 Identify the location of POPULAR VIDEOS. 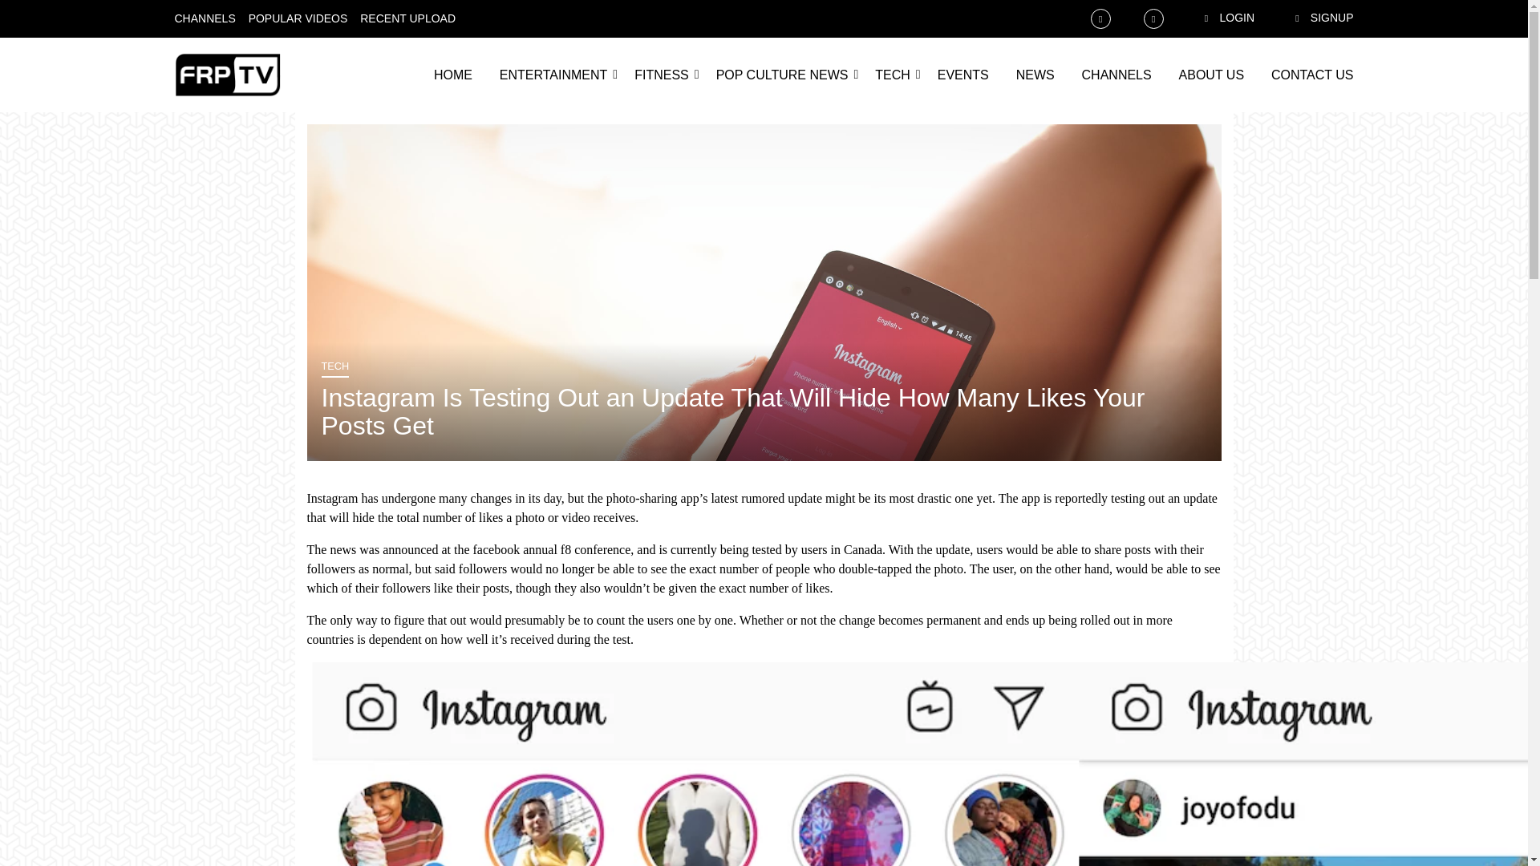
(298, 18).